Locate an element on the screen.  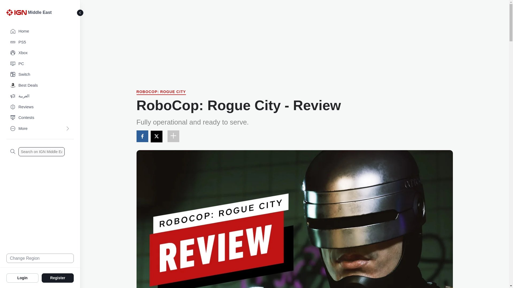
Xbox is located at coordinates (40, 53).